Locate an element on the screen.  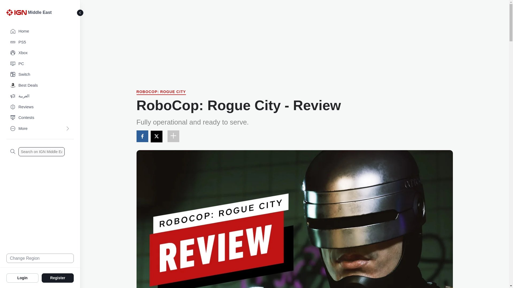
Xbox is located at coordinates (40, 53).